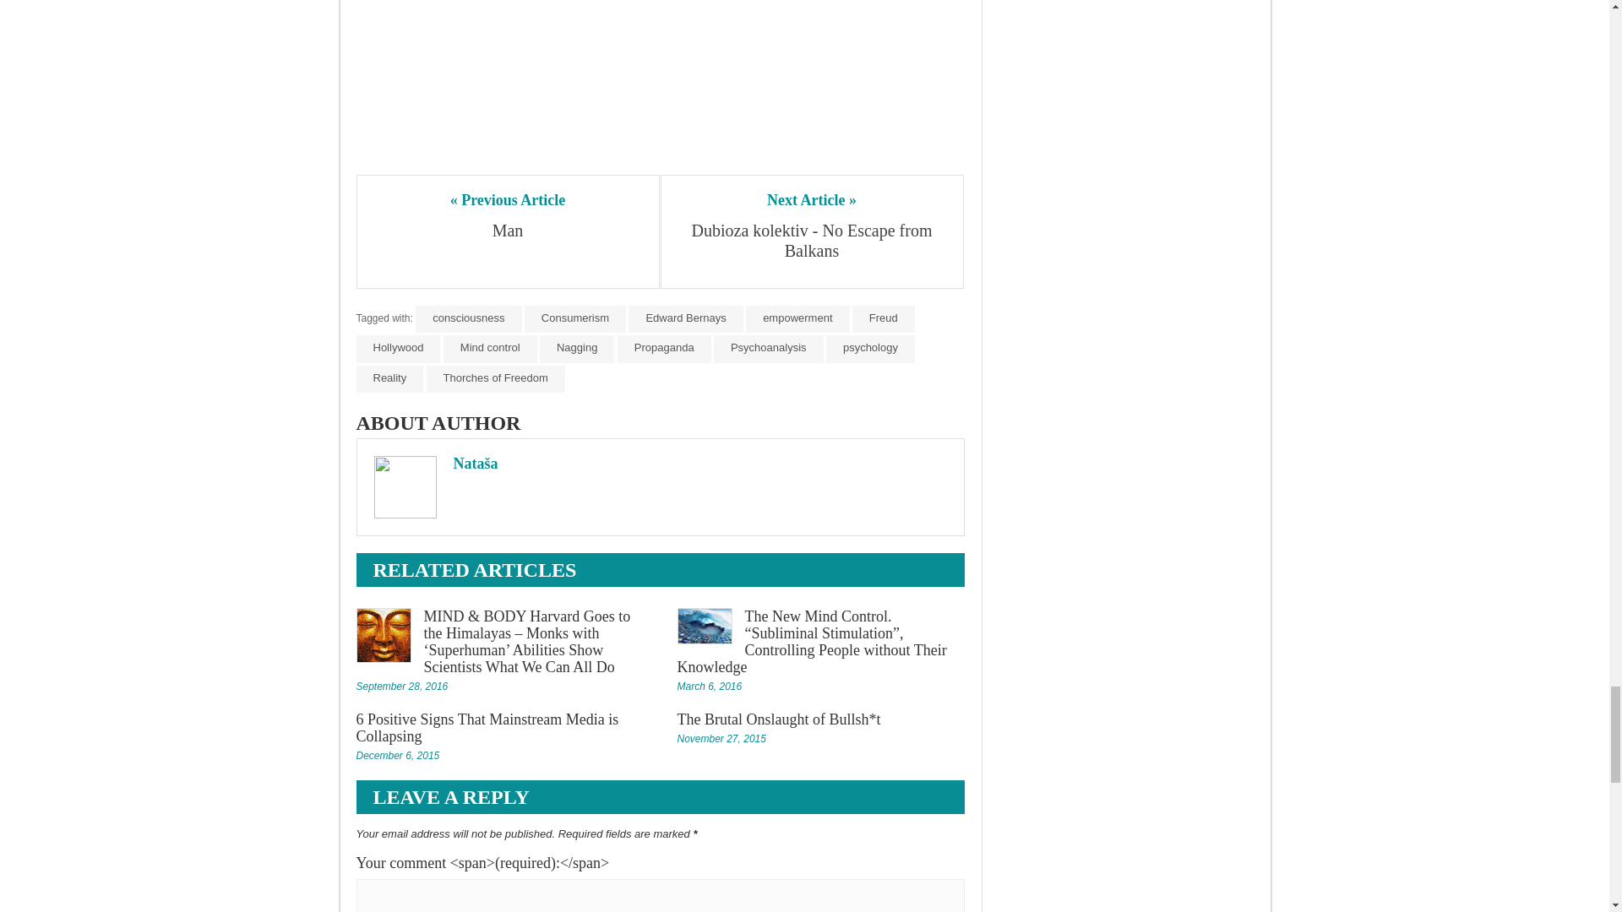  What do you see at coordinates (507, 231) in the screenshot?
I see `Man` at bounding box center [507, 231].